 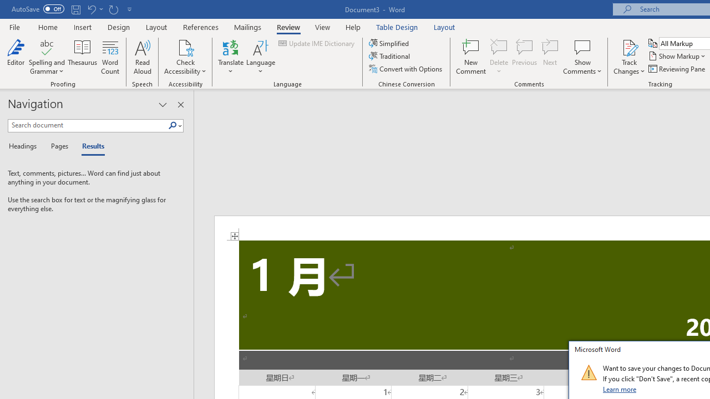 What do you see at coordinates (58, 146) in the screenshot?
I see `Pages` at bounding box center [58, 146].